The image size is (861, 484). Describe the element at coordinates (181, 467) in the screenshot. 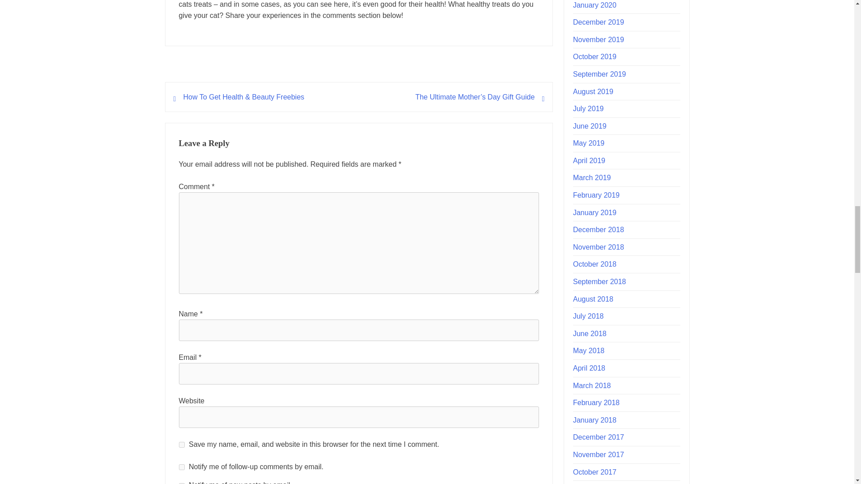

I see `subscribe` at that location.